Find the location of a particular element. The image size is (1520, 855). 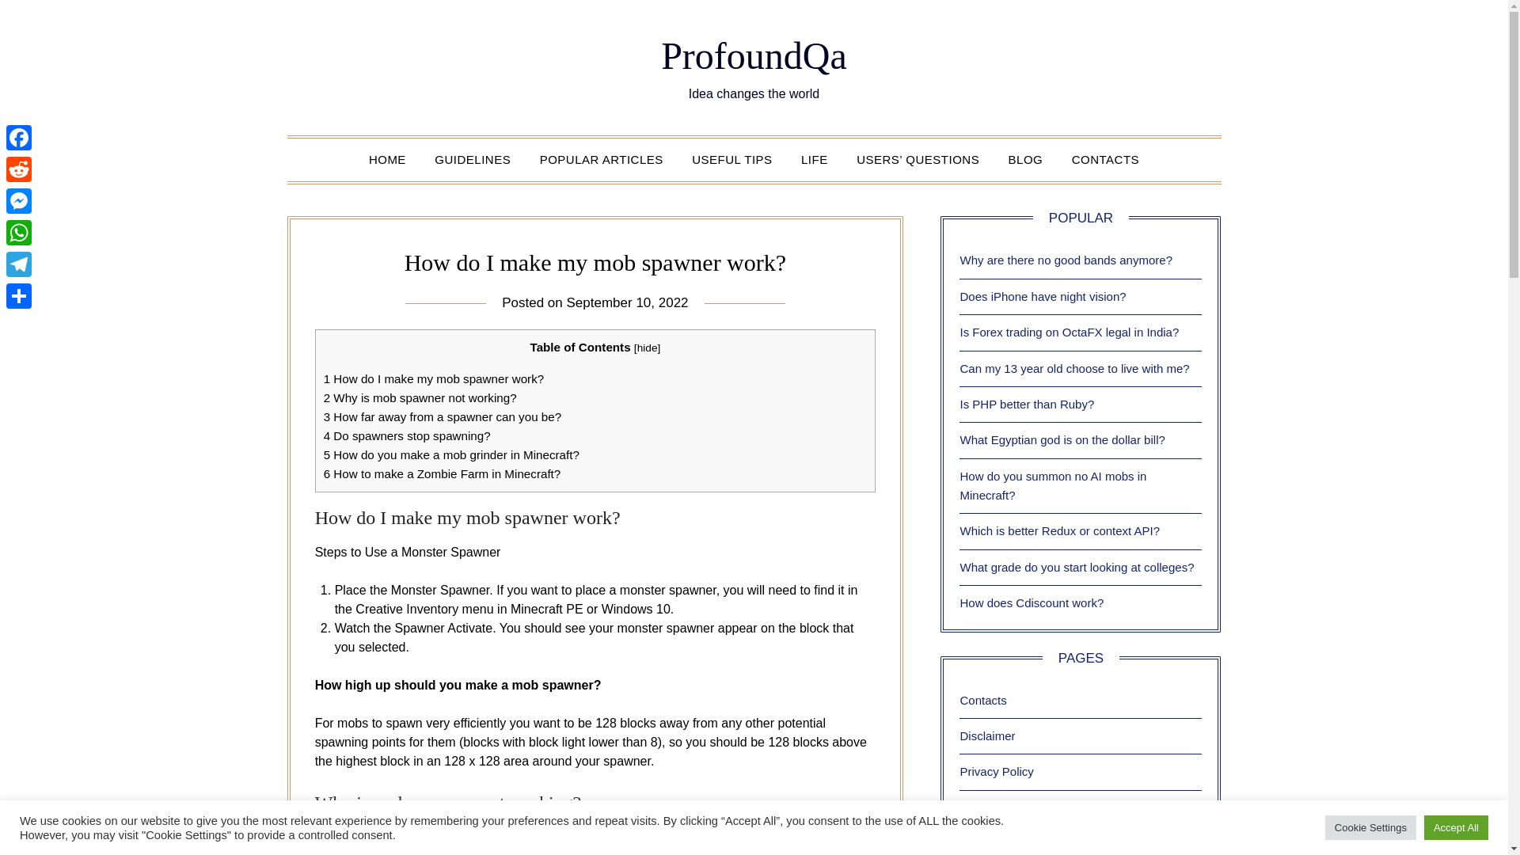

BLOG is located at coordinates (1026, 159).